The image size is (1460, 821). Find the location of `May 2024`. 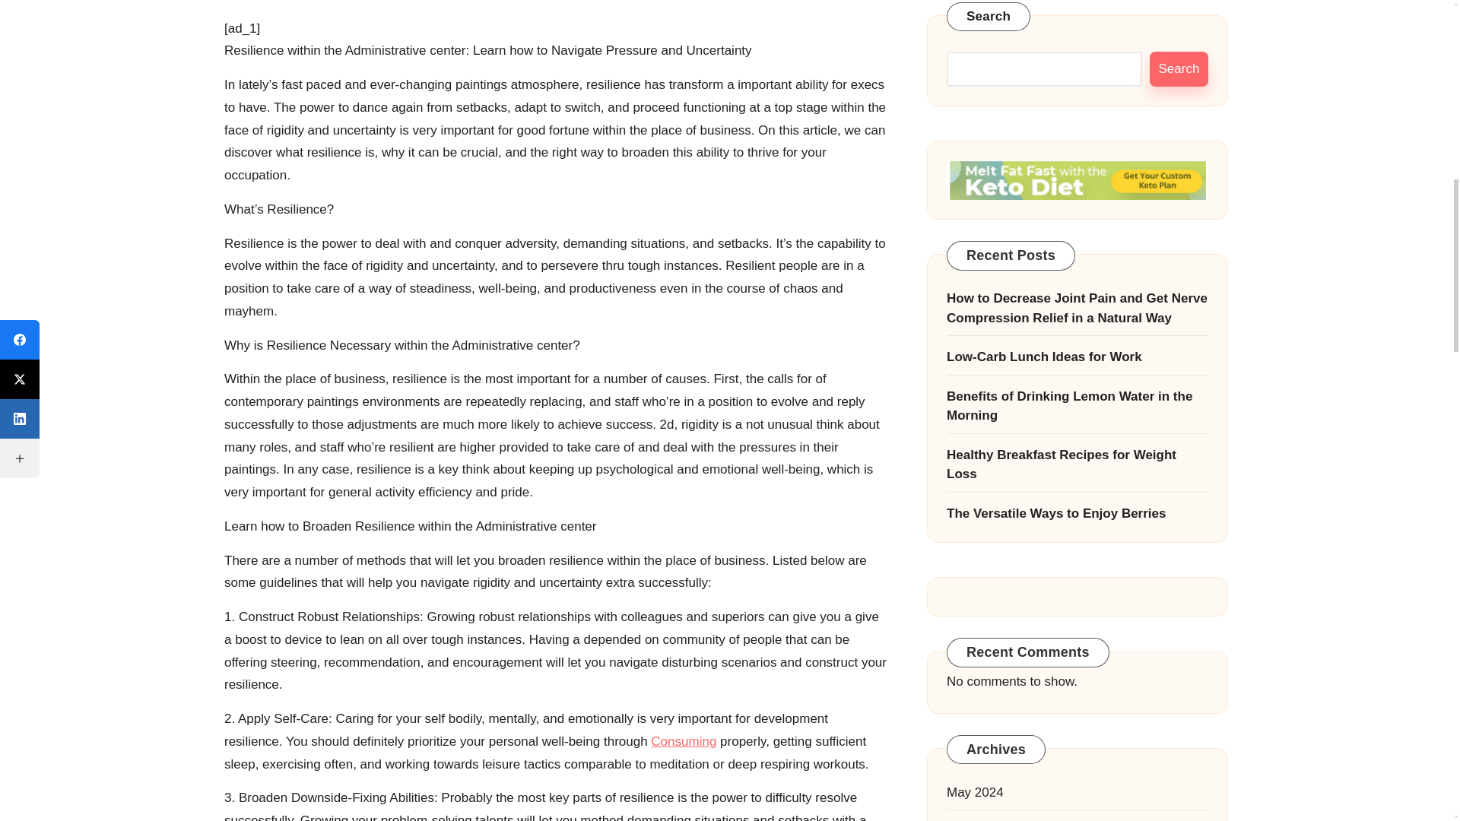

May 2024 is located at coordinates (1077, 135).